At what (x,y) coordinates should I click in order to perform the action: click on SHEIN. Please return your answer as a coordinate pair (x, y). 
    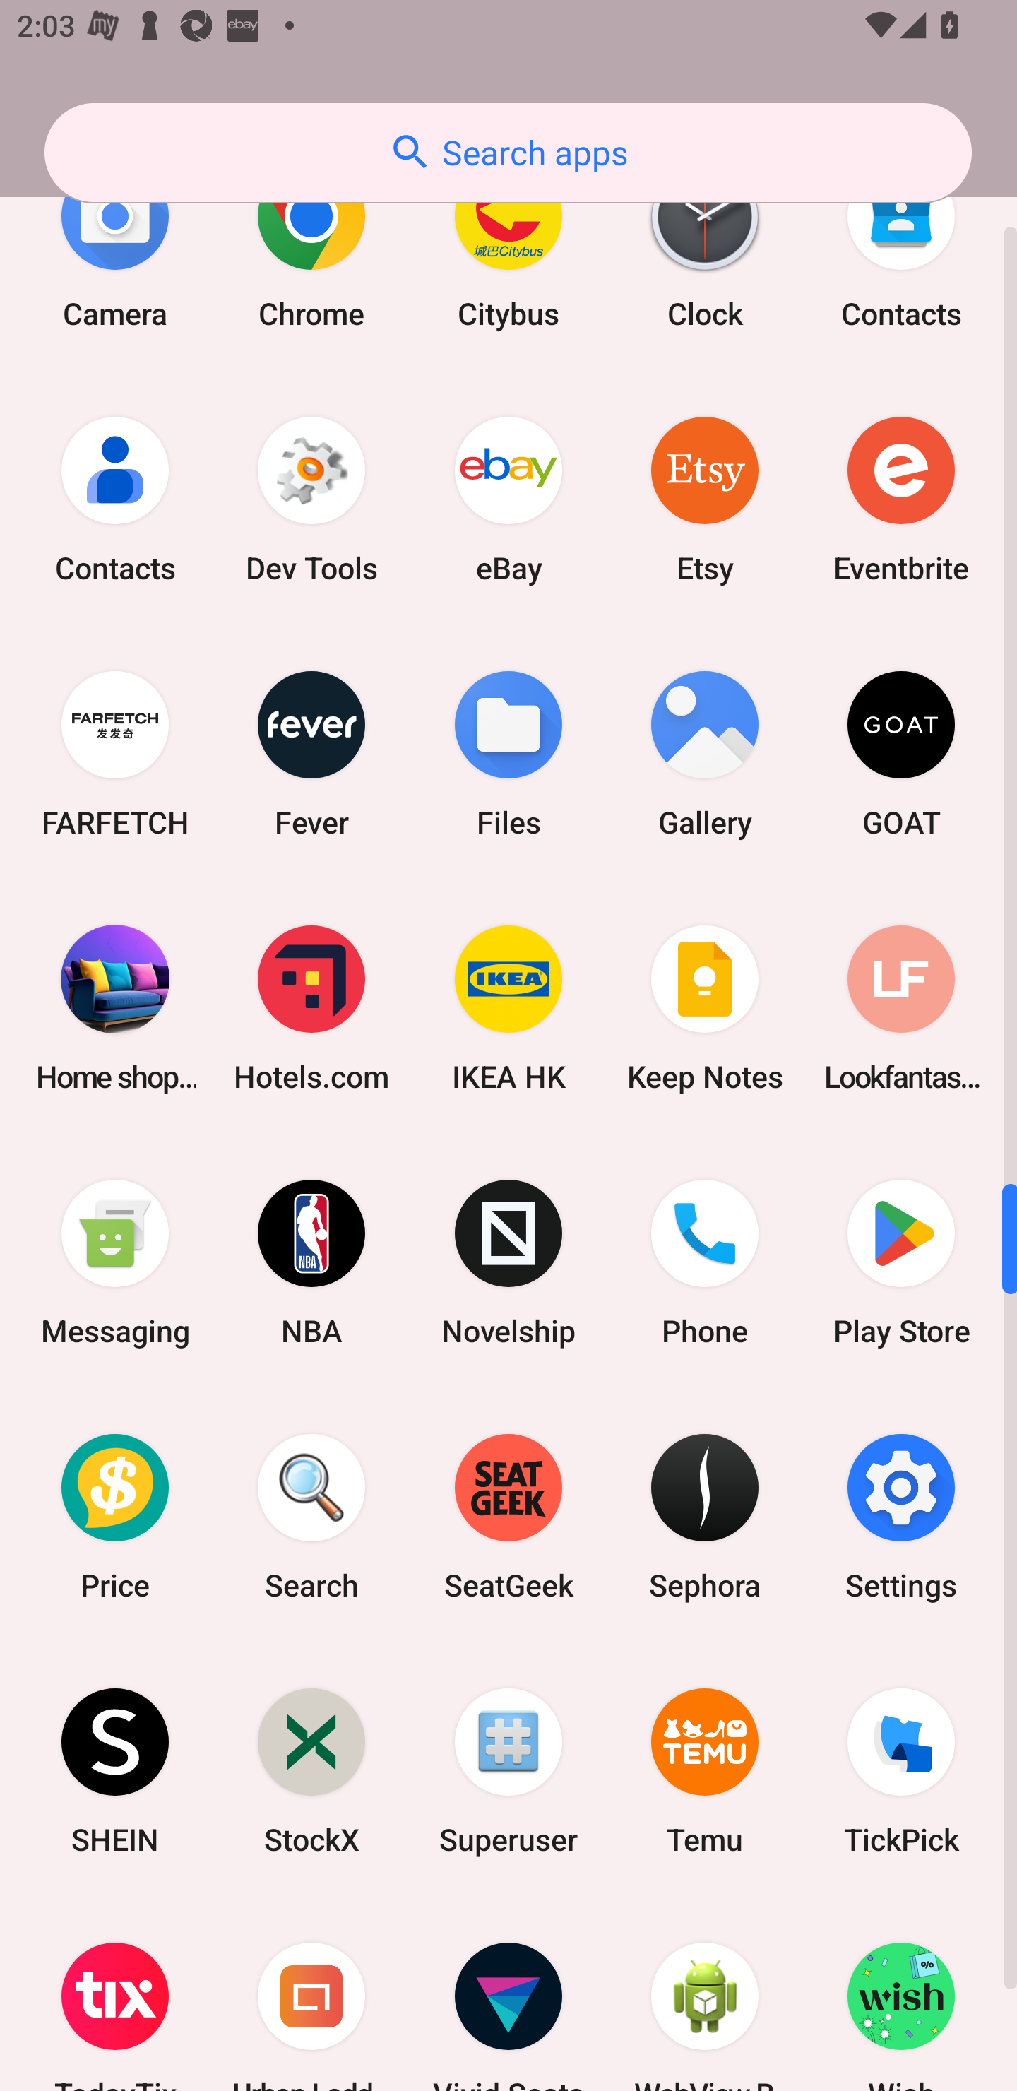
    Looking at the image, I should click on (115, 1770).